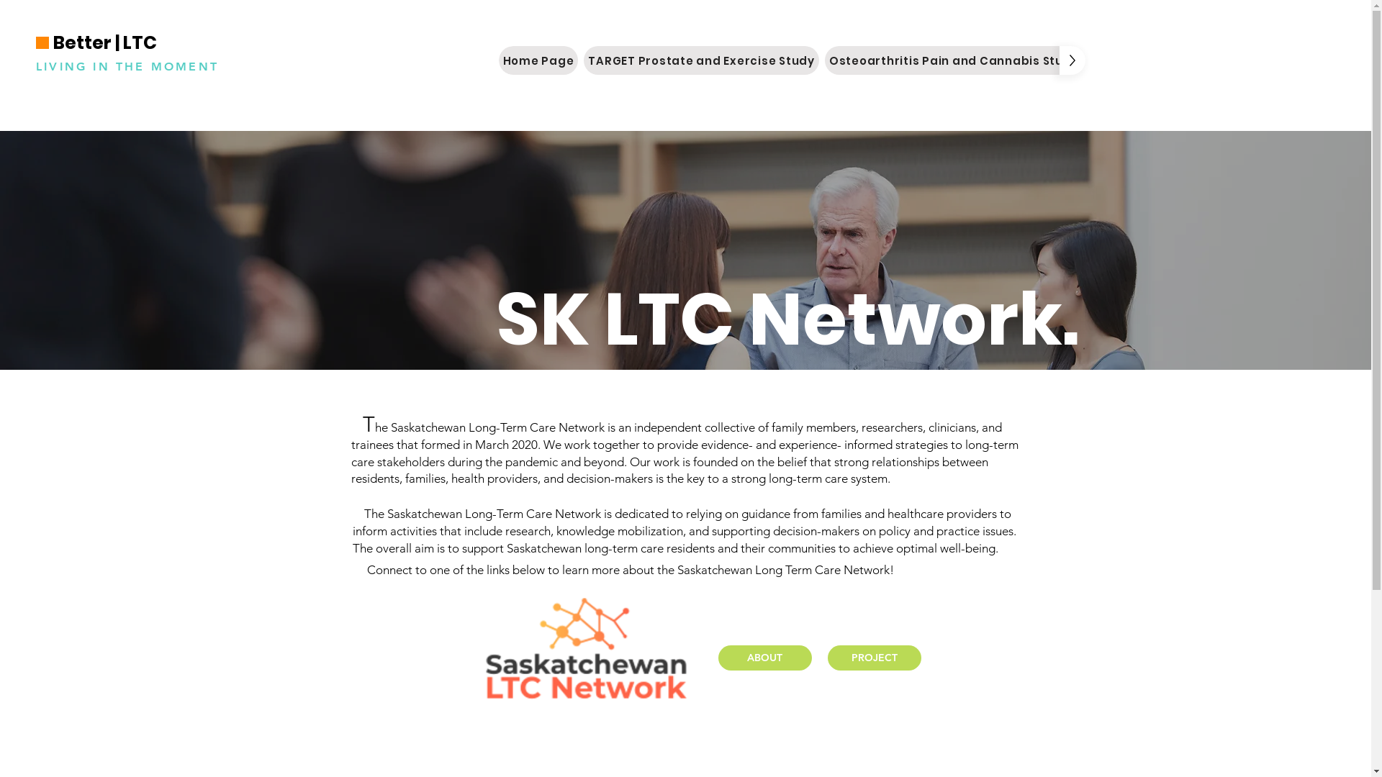 This screenshot has width=1382, height=777. Describe the element at coordinates (765, 658) in the screenshot. I see `ABOUT` at that location.